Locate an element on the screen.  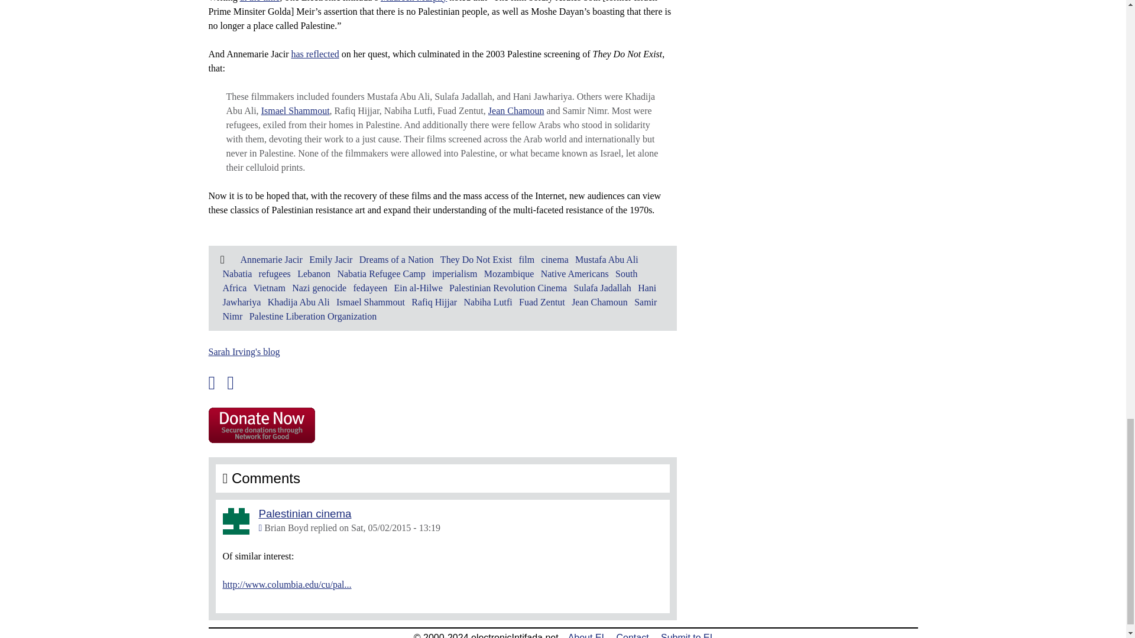
Maureen Murphy is located at coordinates (414, 1).